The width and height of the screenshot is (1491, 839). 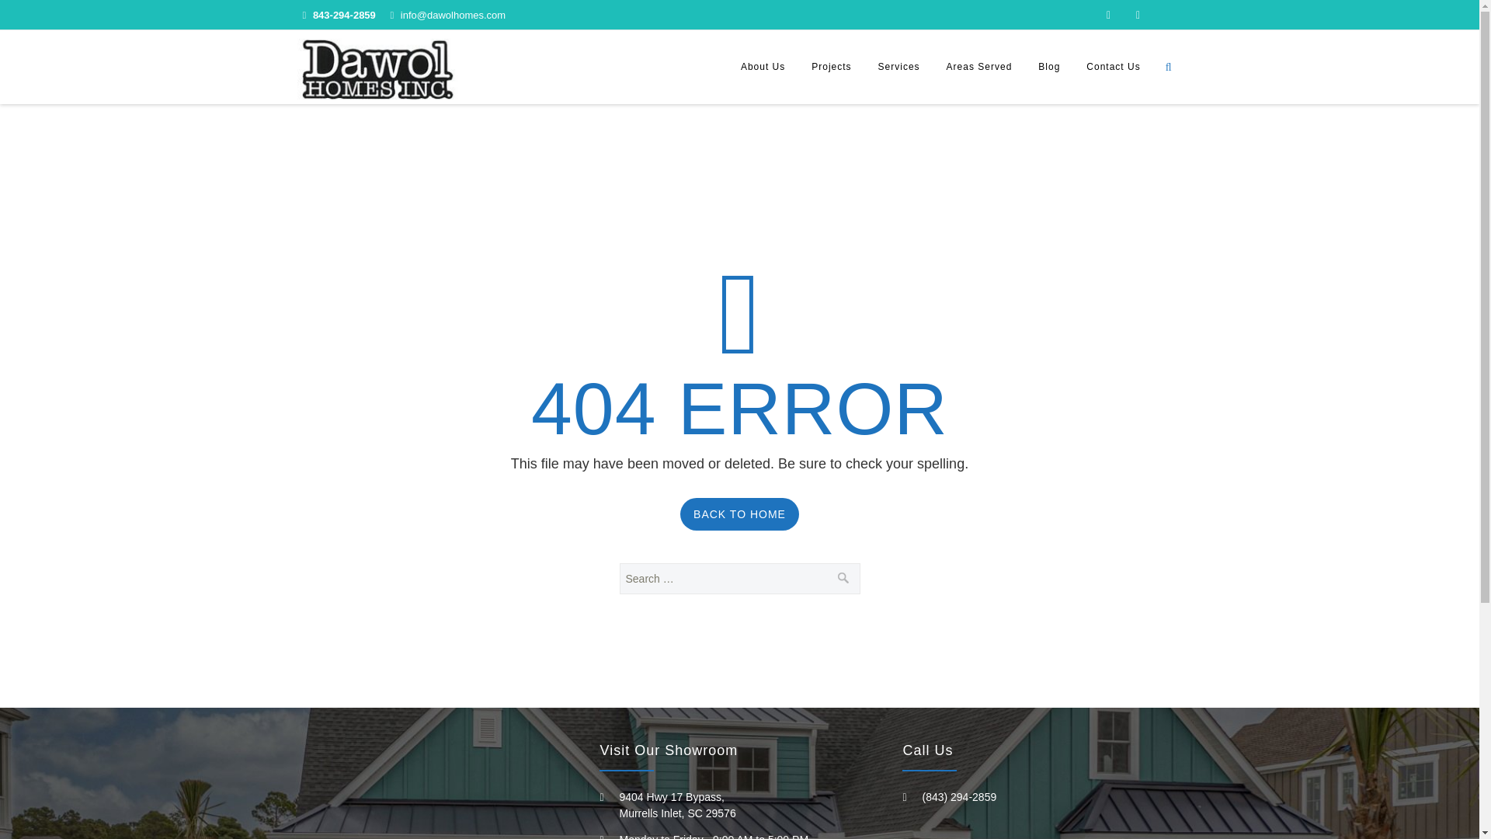 What do you see at coordinates (843, 576) in the screenshot?
I see `Search` at bounding box center [843, 576].